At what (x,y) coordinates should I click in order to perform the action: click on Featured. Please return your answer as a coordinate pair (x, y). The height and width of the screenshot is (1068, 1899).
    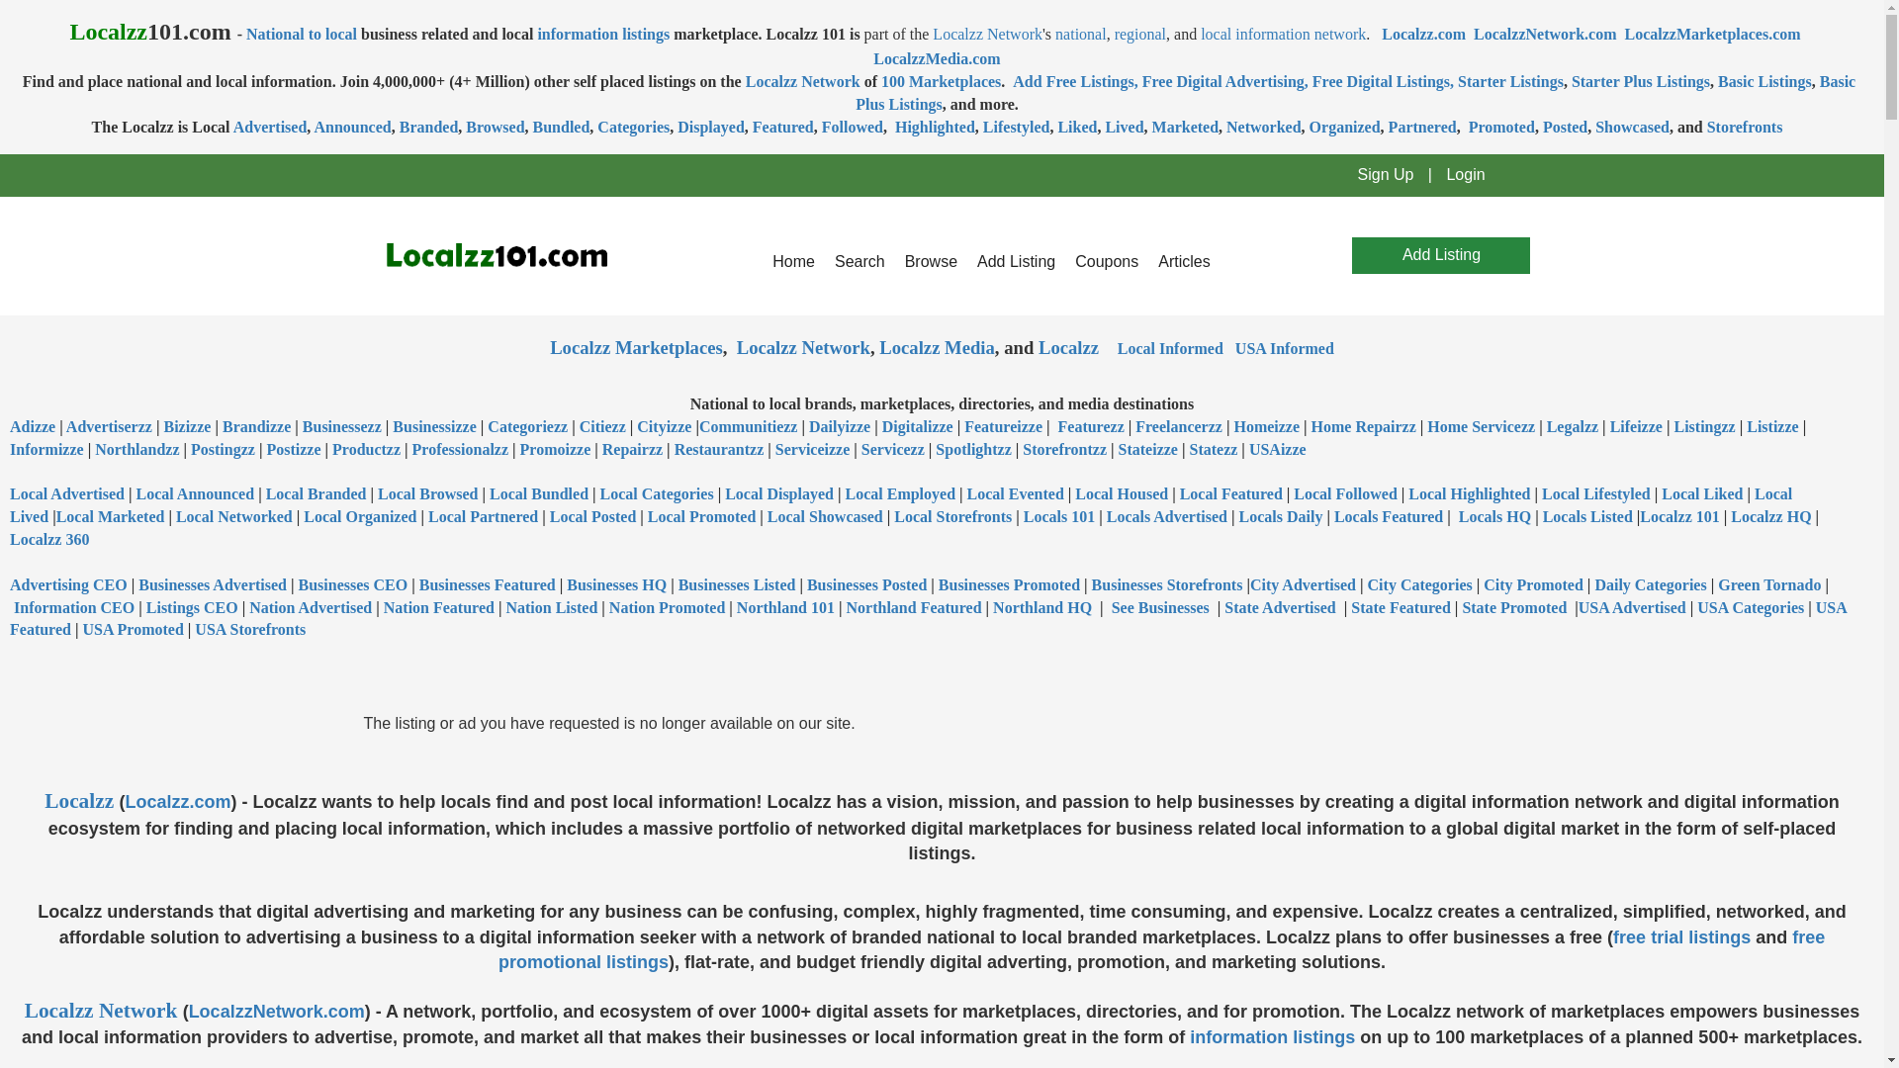
    Looking at the image, I should click on (783, 127).